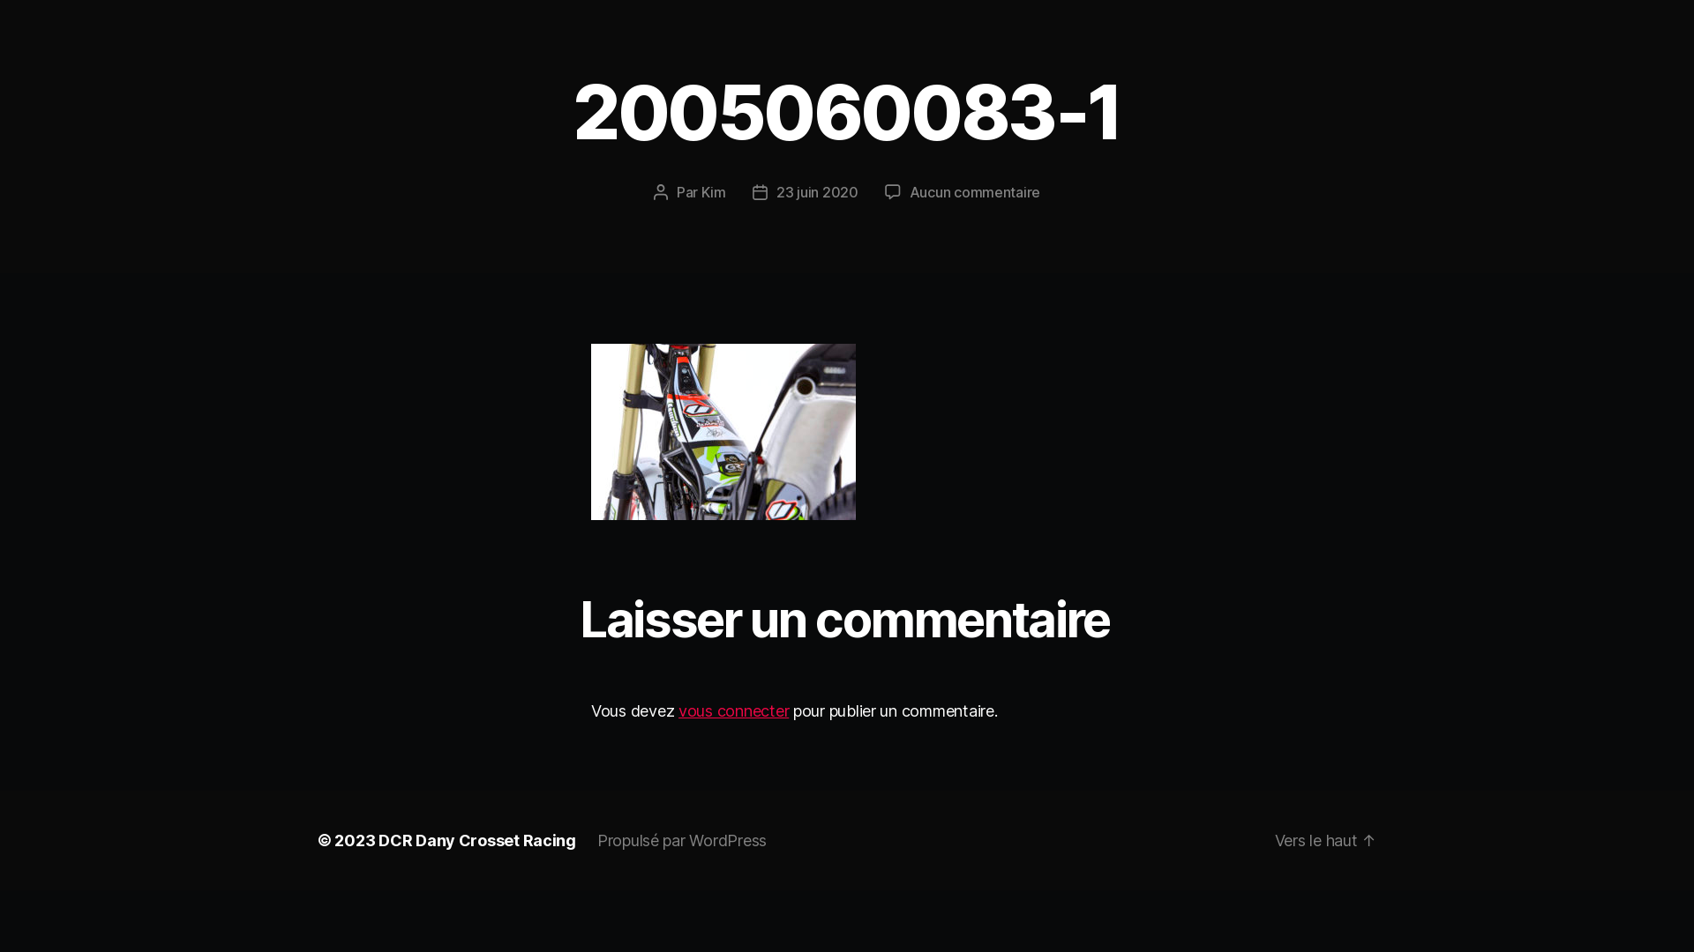 This screenshot has width=1694, height=952. I want to click on 23 juin 2020, so click(817, 192).